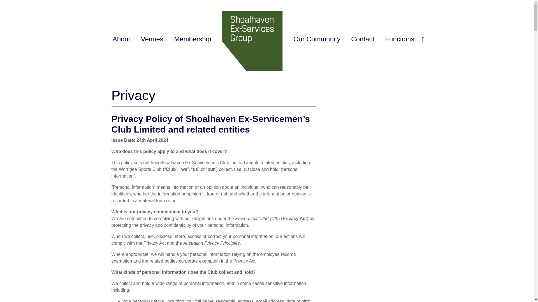 This screenshot has height=302, width=538. Describe the element at coordinates (152, 39) in the screenshot. I see `Venues` at that location.